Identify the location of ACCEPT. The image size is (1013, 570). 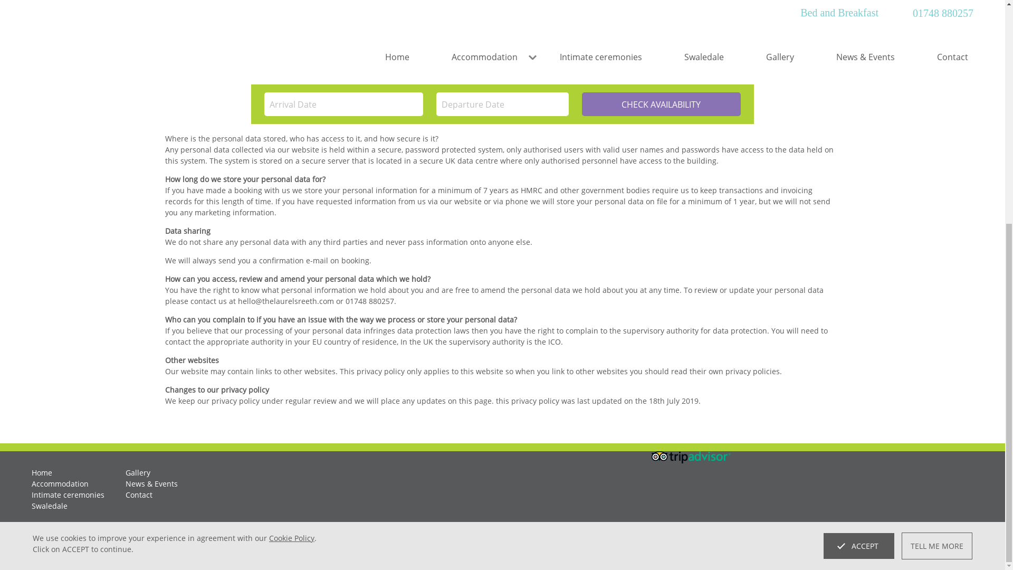
(859, 182).